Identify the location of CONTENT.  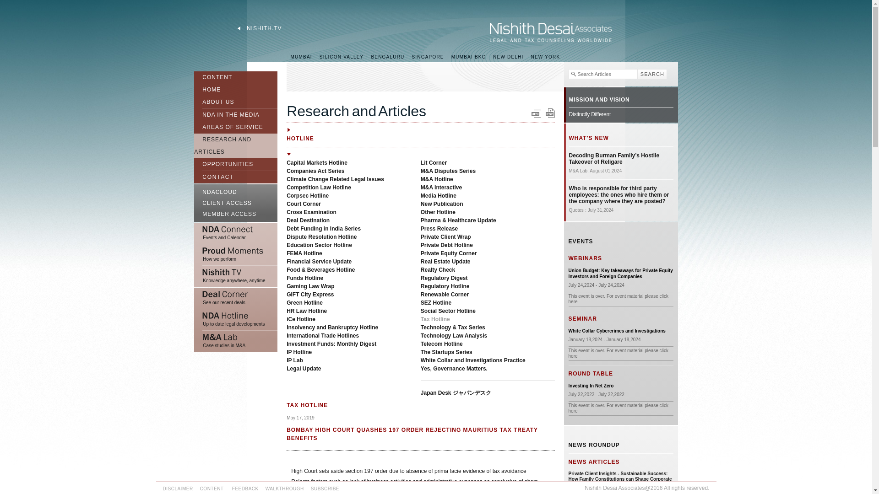
(213, 76).